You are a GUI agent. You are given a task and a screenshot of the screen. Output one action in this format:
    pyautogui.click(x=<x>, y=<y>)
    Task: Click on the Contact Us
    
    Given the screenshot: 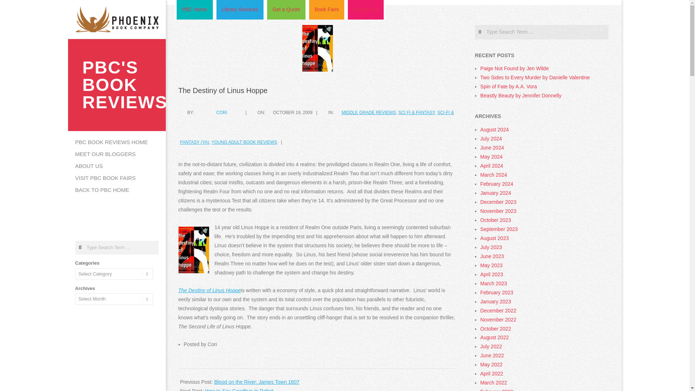 What is the action you would take?
    pyautogui.click(x=366, y=9)
    